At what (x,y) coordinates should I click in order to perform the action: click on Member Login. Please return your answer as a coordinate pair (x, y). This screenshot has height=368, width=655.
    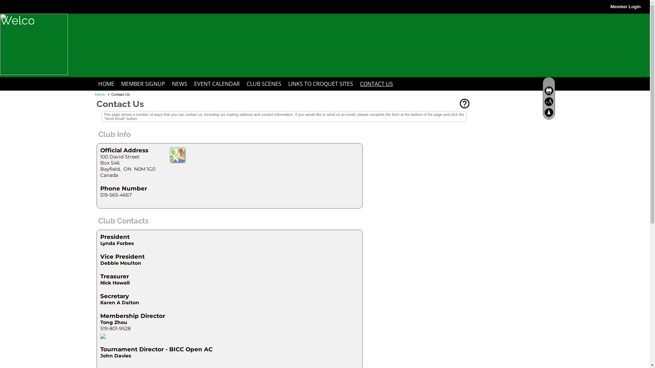
    Looking at the image, I should click on (626, 7).